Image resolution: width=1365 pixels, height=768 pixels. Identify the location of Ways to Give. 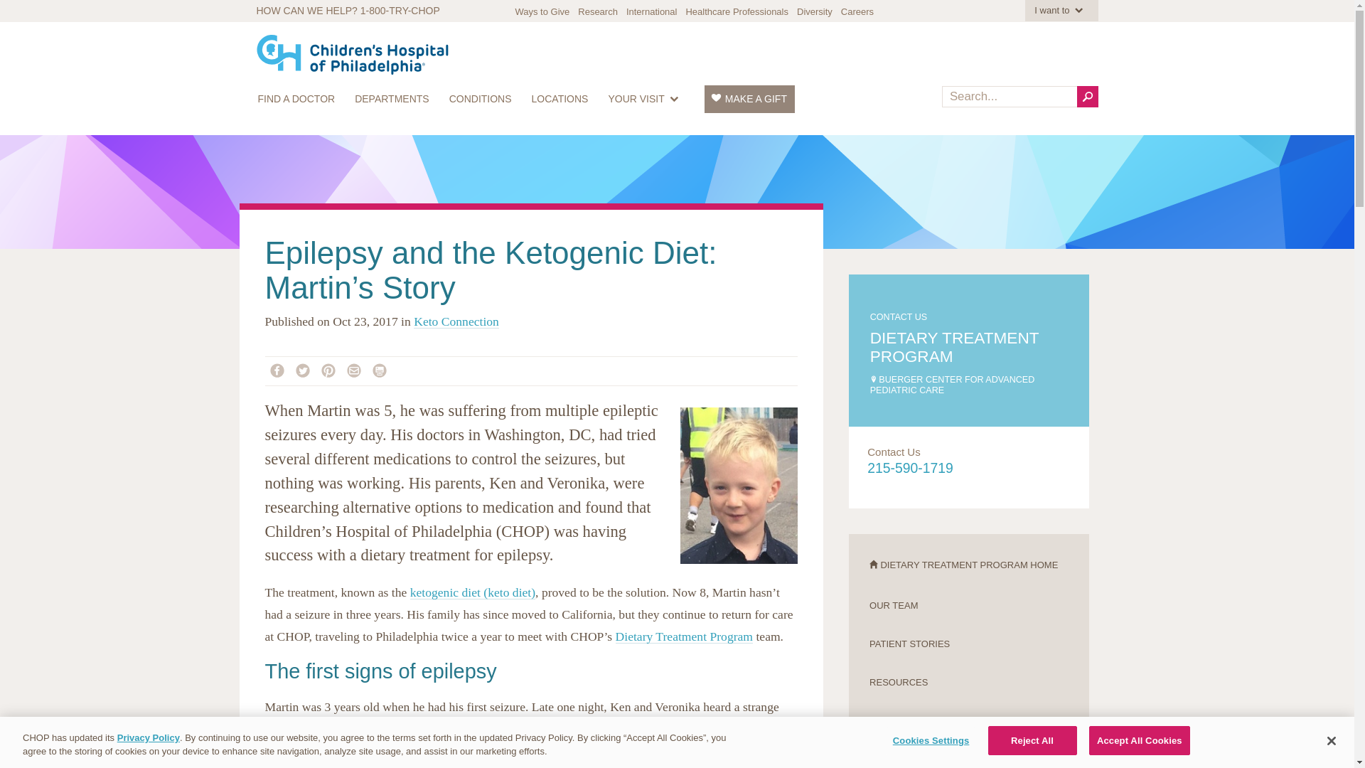
(542, 11).